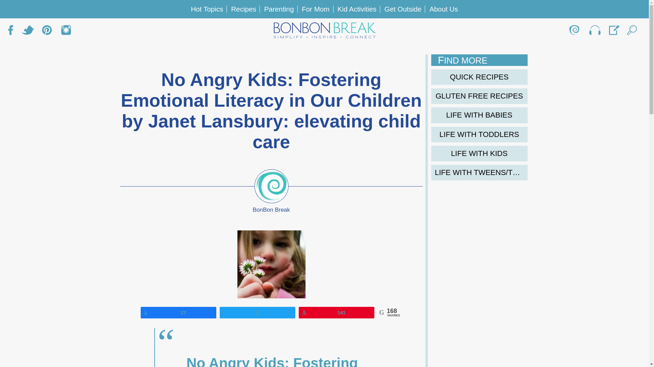 This screenshot has height=367, width=654. What do you see at coordinates (575, 32) in the screenshot?
I see `About Us` at bounding box center [575, 32].